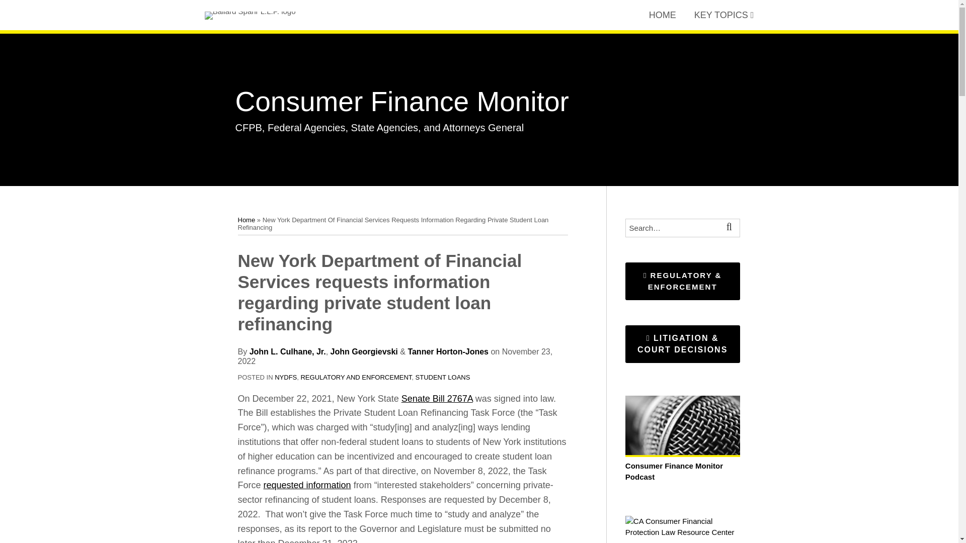 This screenshot has width=966, height=543. I want to click on Consumer Finance Monitor, so click(402, 102).